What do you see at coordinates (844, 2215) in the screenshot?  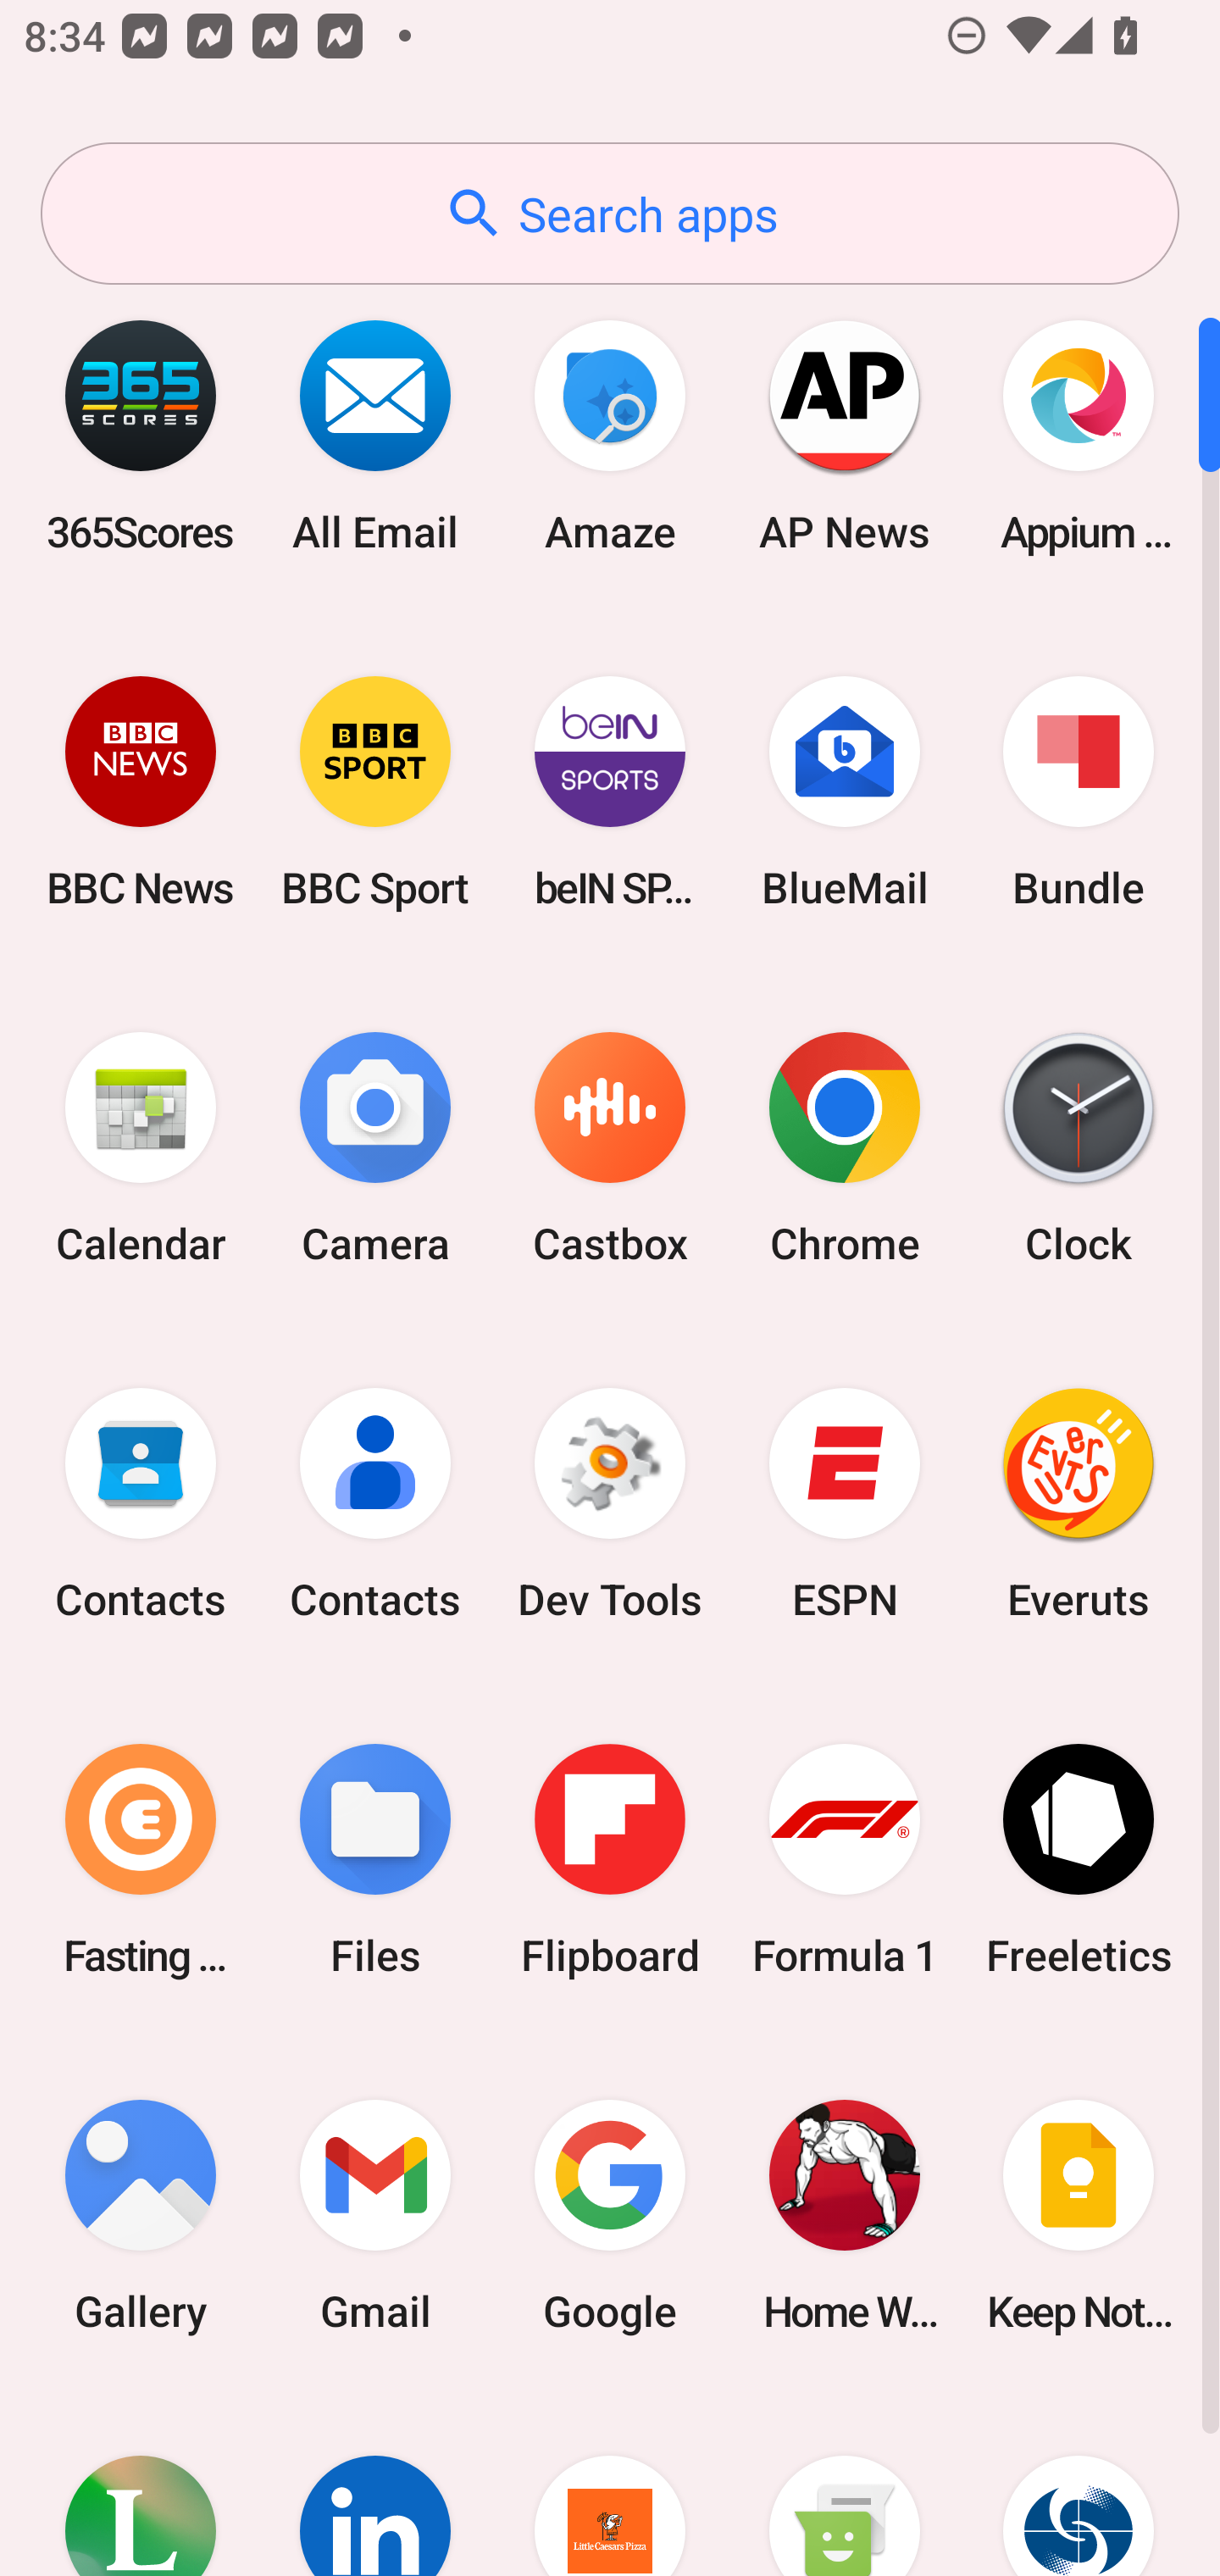 I see `Home Workout` at bounding box center [844, 2215].